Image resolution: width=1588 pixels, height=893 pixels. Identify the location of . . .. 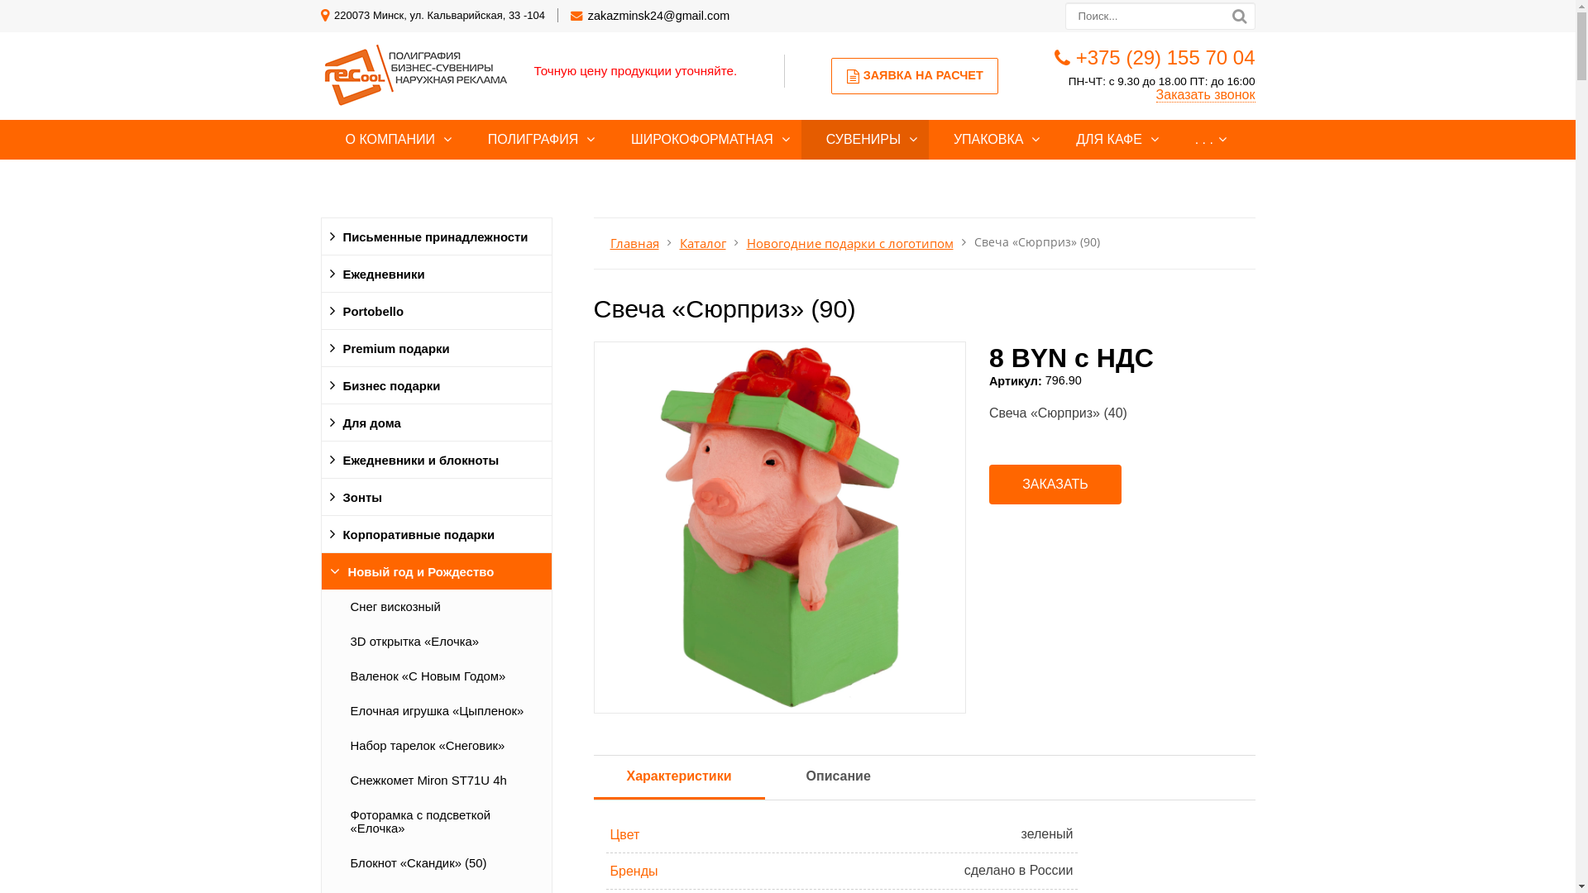
(1204, 140).